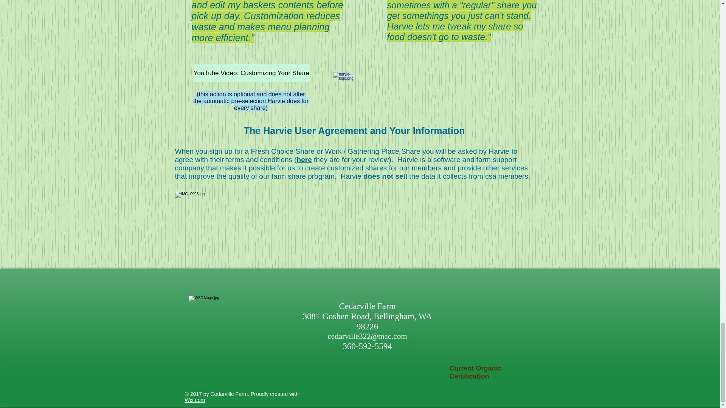 The width and height of the screenshot is (726, 408). What do you see at coordinates (252, 73) in the screenshot?
I see `YouTube Video: Customizing Your Share` at bounding box center [252, 73].